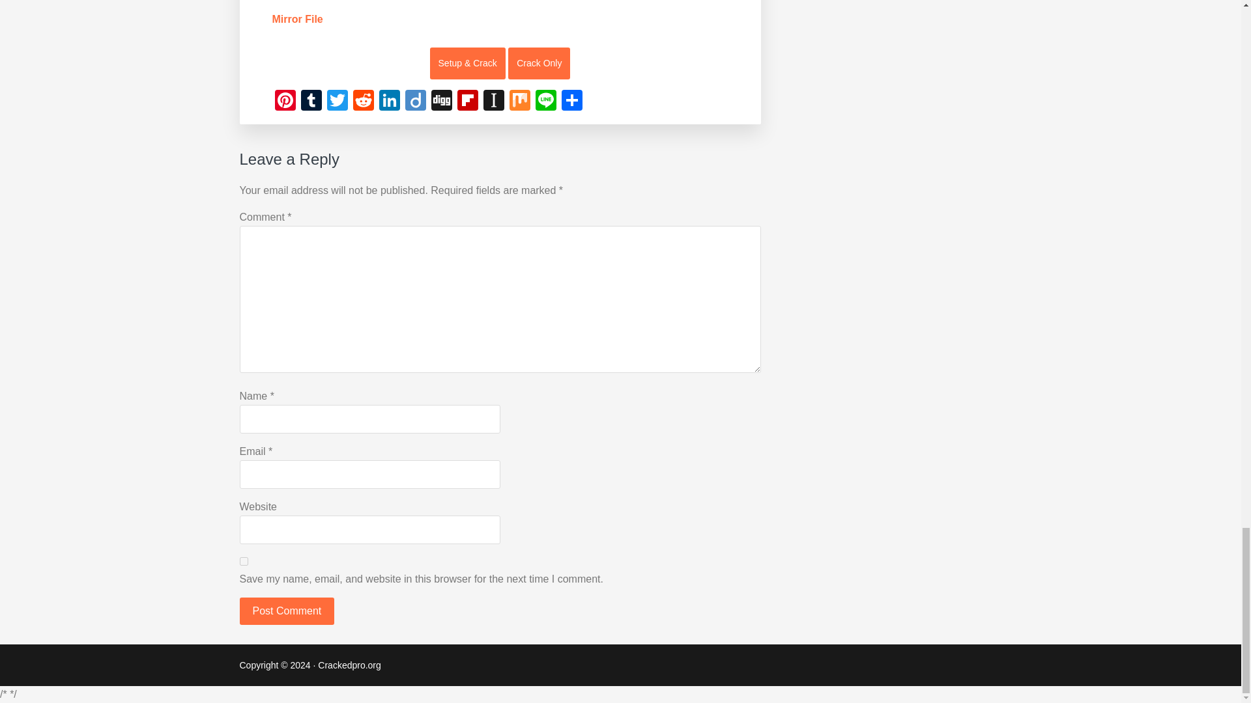  What do you see at coordinates (539, 64) in the screenshot?
I see `Crack Only` at bounding box center [539, 64].